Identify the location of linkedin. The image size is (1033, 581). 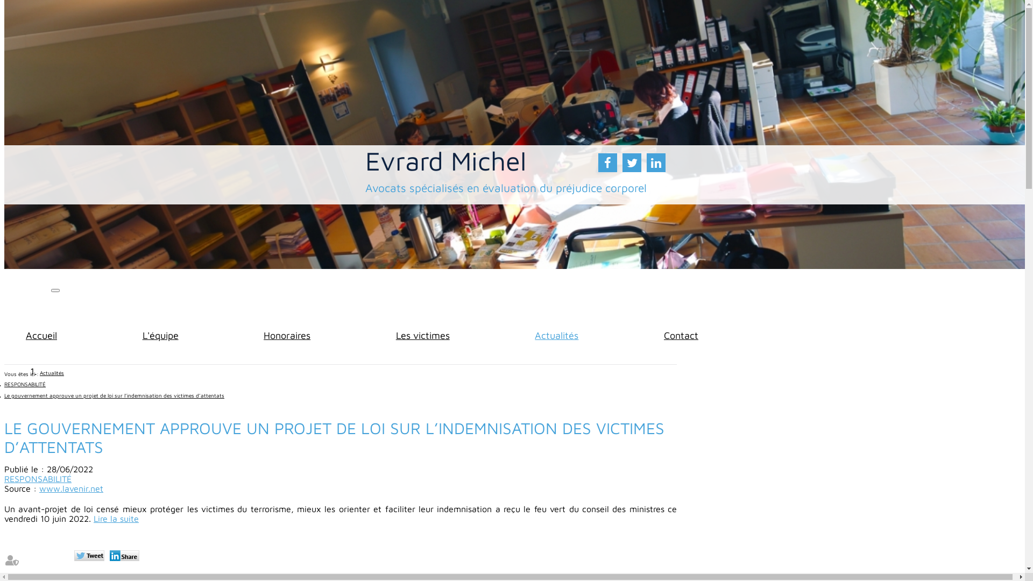
(656, 162).